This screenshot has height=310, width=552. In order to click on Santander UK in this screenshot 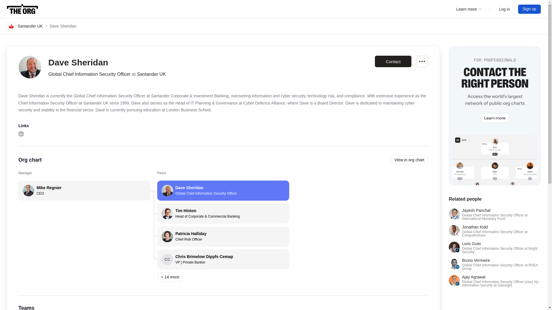, I will do `click(223, 190)`.